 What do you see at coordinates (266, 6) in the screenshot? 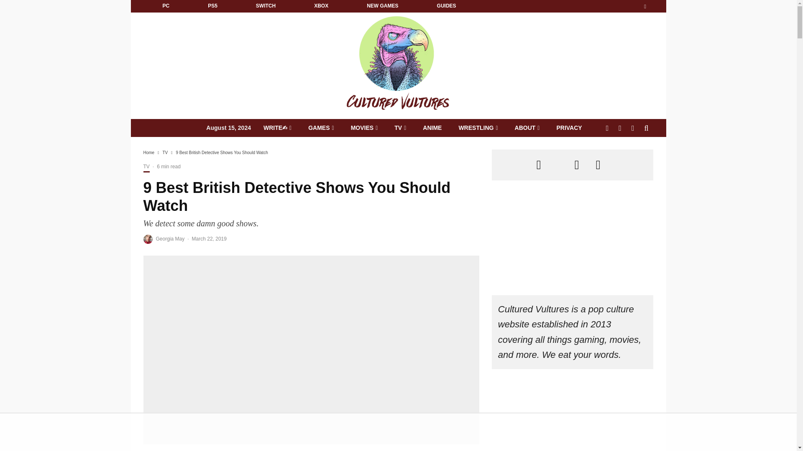
I see `Switch News` at bounding box center [266, 6].